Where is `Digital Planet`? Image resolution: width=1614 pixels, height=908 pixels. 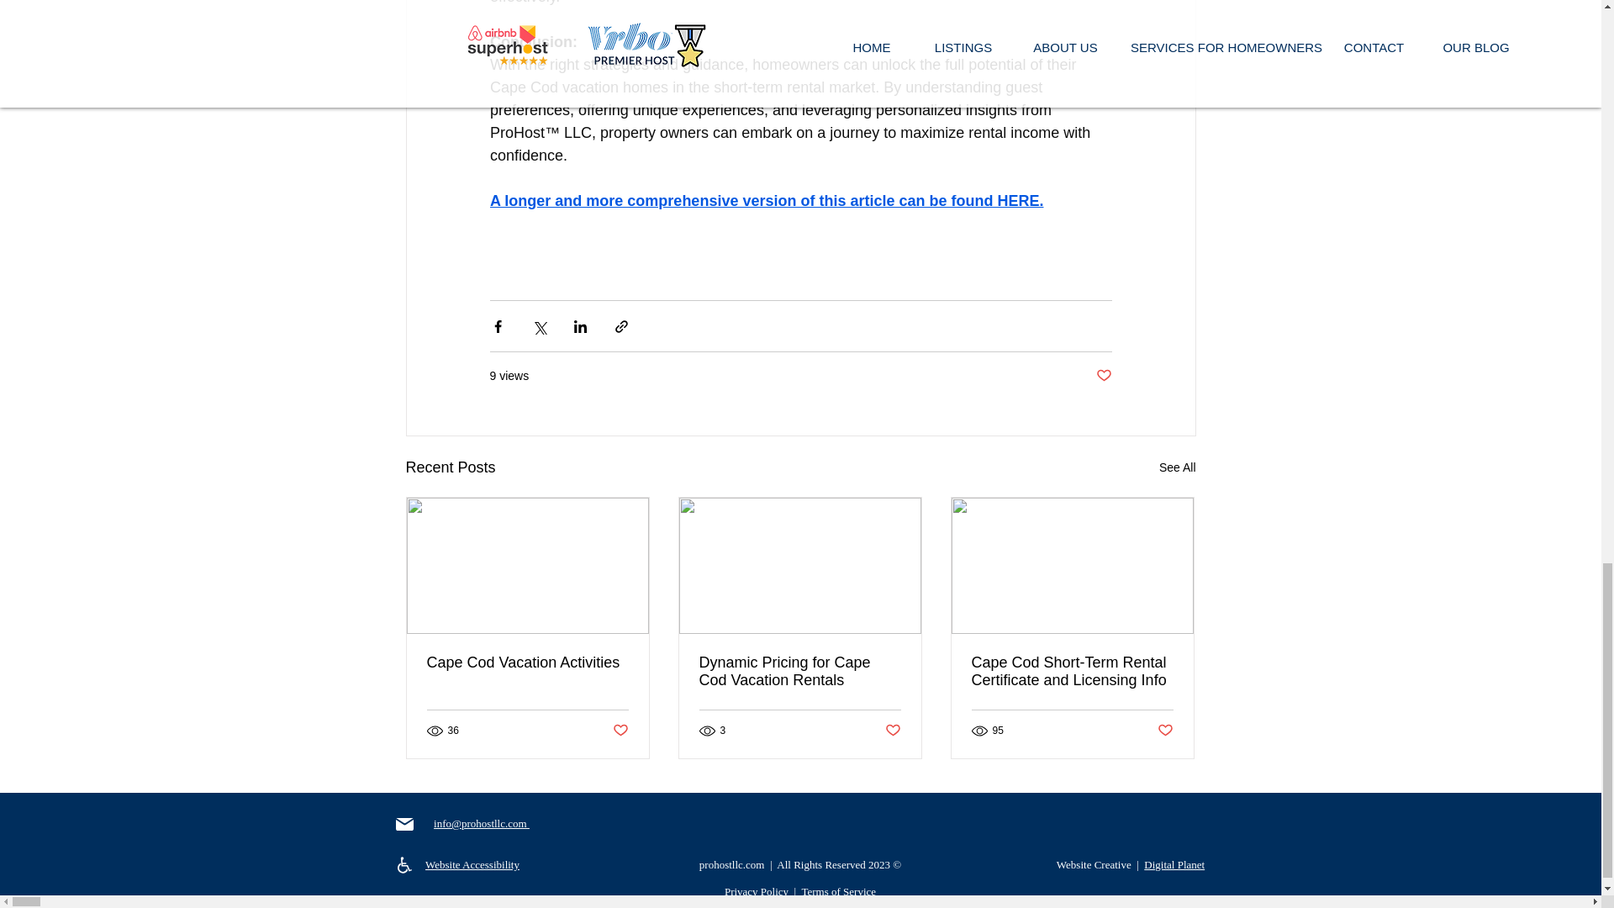 Digital Planet is located at coordinates (1174, 864).